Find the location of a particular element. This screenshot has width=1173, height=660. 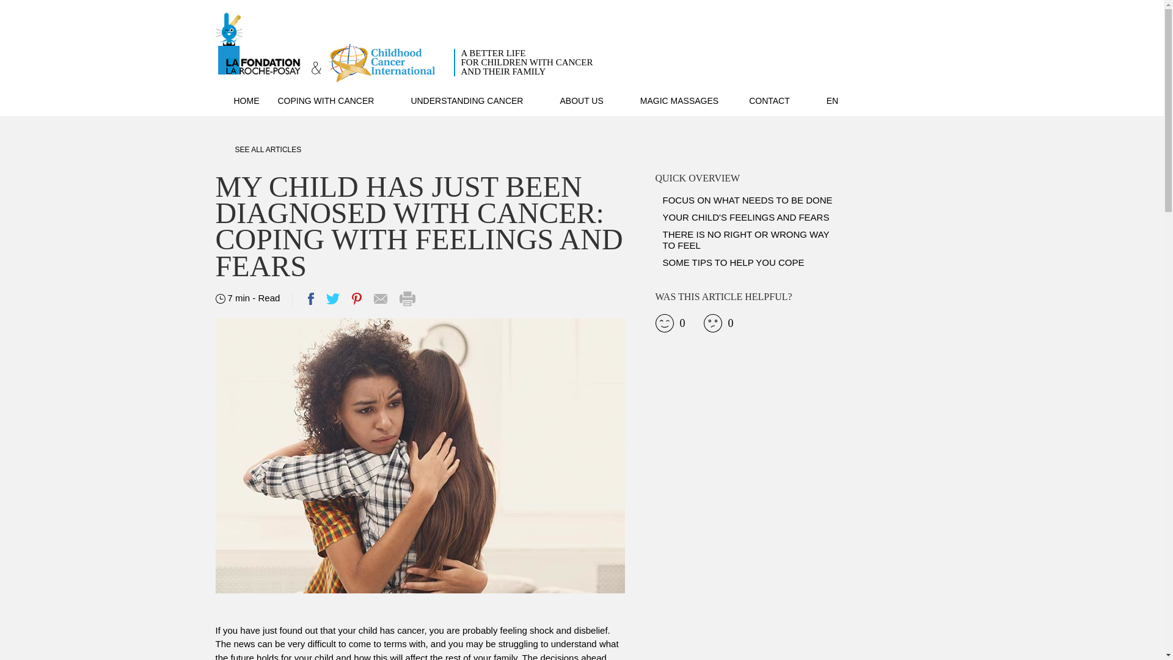

UNDERSTANDING CANCER is located at coordinates (475, 100).